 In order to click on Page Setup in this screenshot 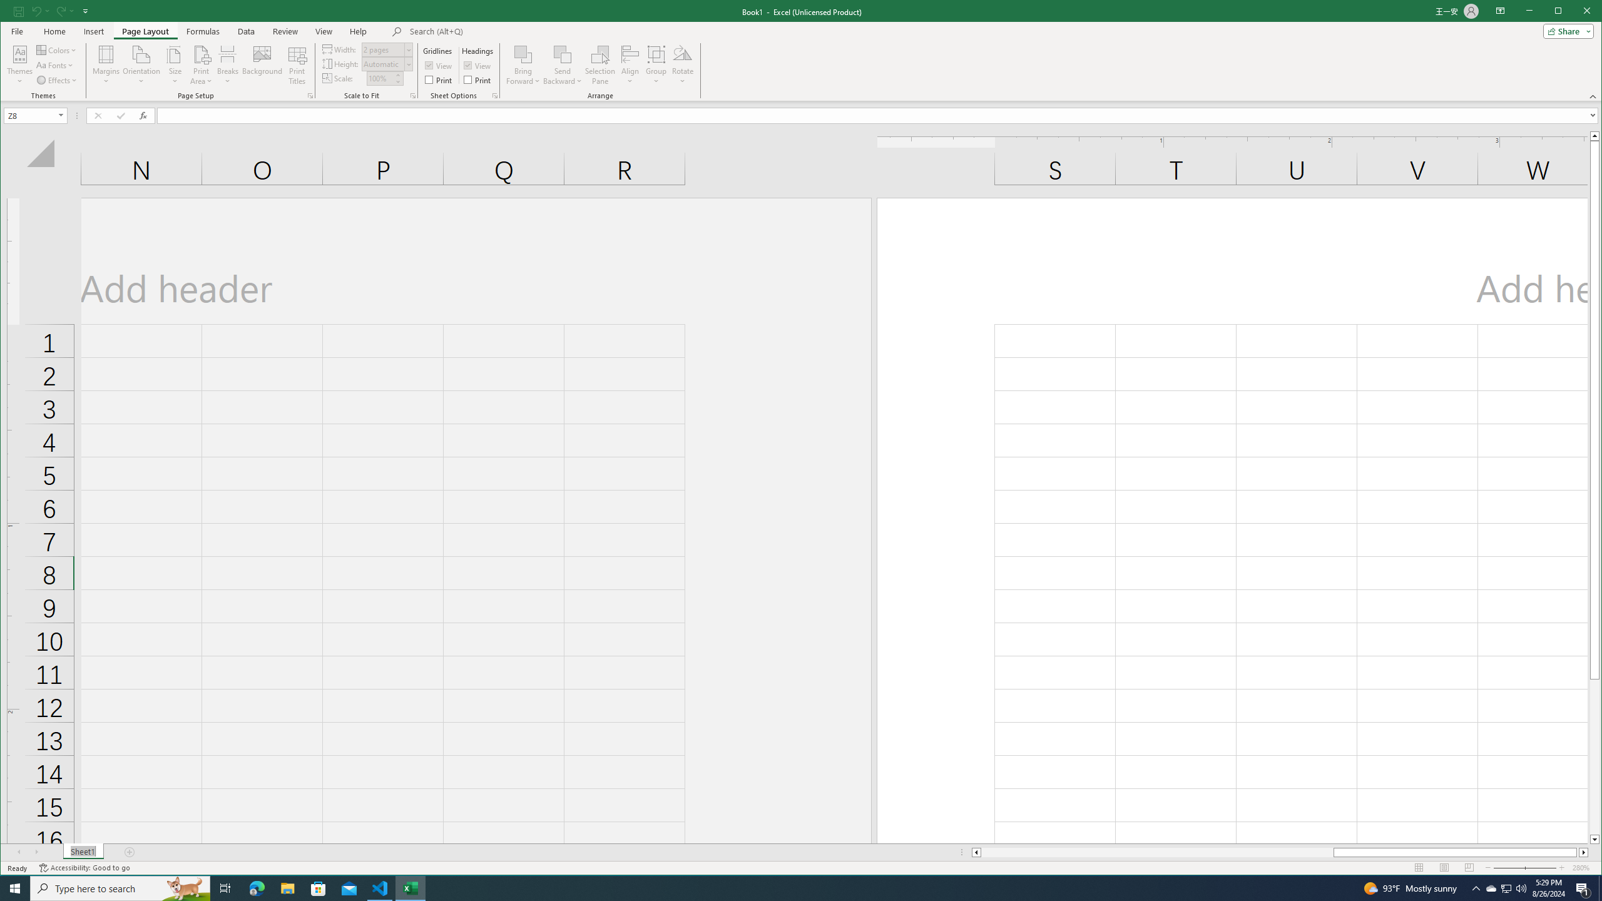, I will do `click(413, 96)`.